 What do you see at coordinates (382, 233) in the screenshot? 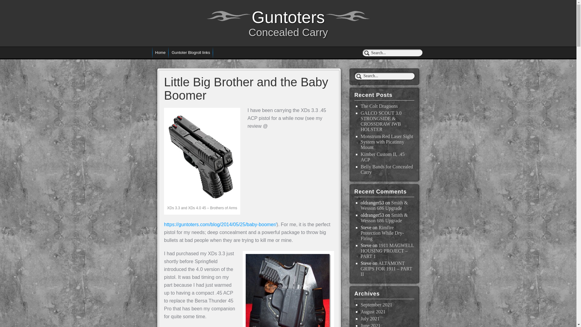
I see `Rimfire Protection While Dry-Firing` at bounding box center [382, 233].